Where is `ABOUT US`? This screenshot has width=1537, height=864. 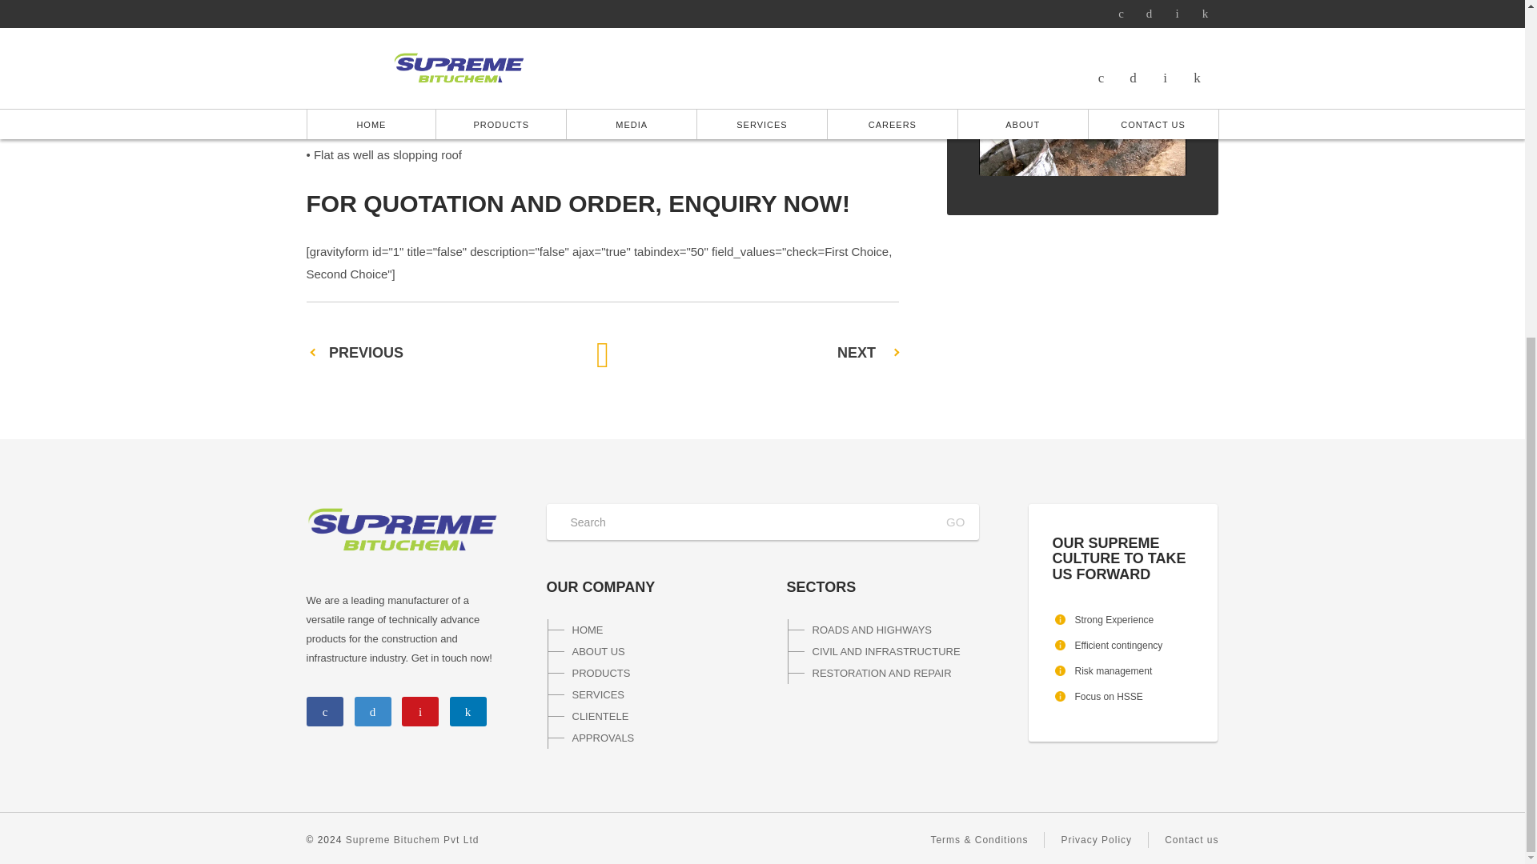 ABOUT US is located at coordinates (642, 651).